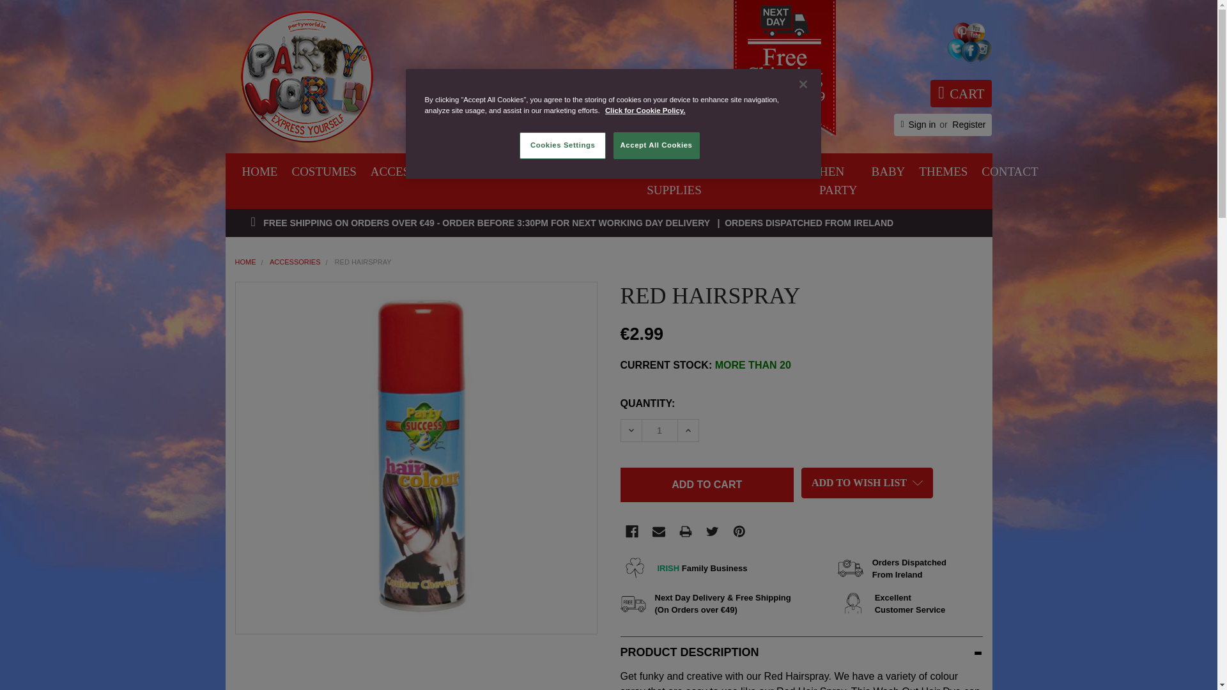 This screenshot has width=1227, height=690. I want to click on Search, so click(556, 117).